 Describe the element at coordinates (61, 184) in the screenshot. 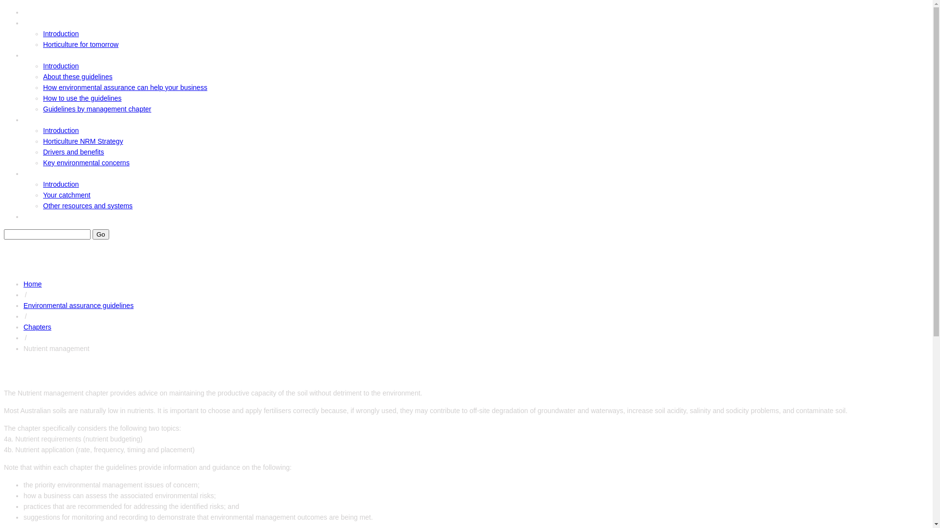

I see `Introduction` at that location.